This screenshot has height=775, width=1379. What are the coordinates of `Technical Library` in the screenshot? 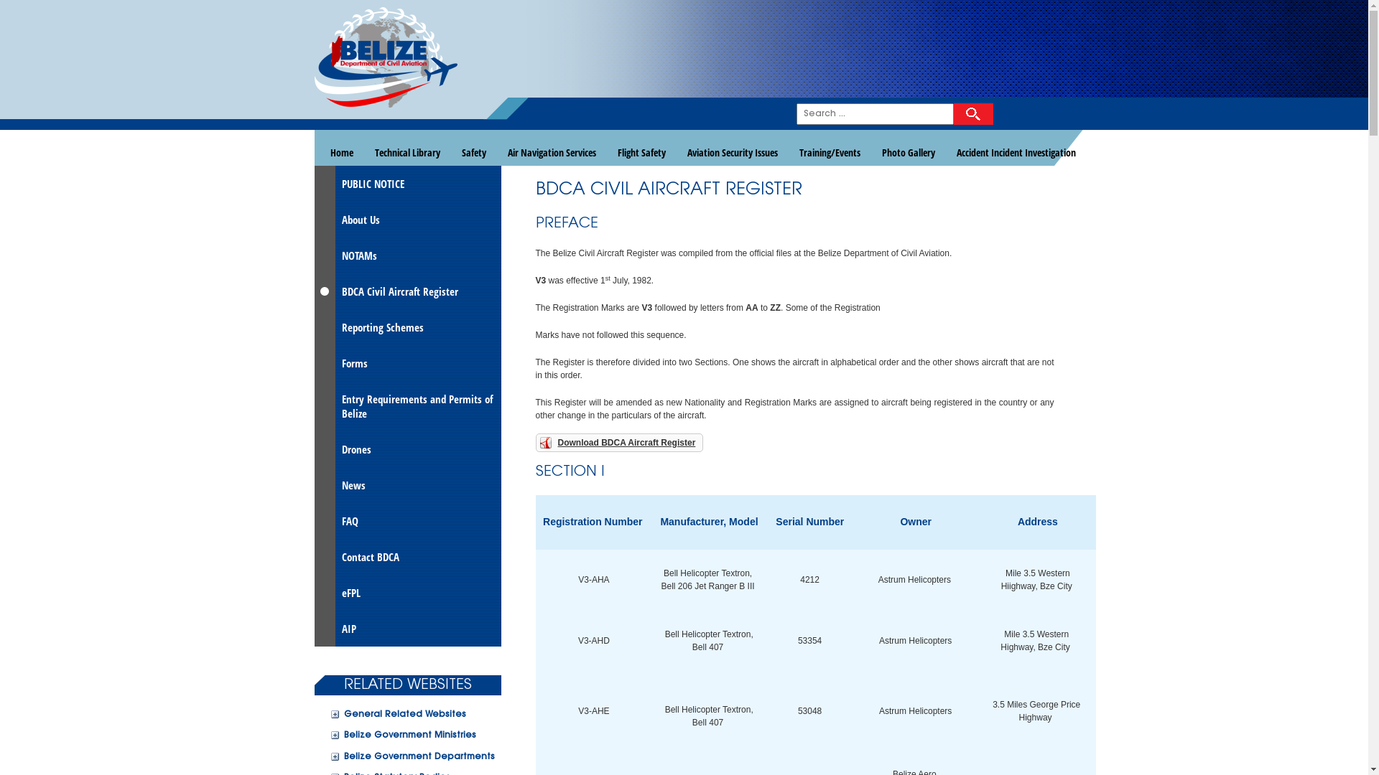 It's located at (407, 152).